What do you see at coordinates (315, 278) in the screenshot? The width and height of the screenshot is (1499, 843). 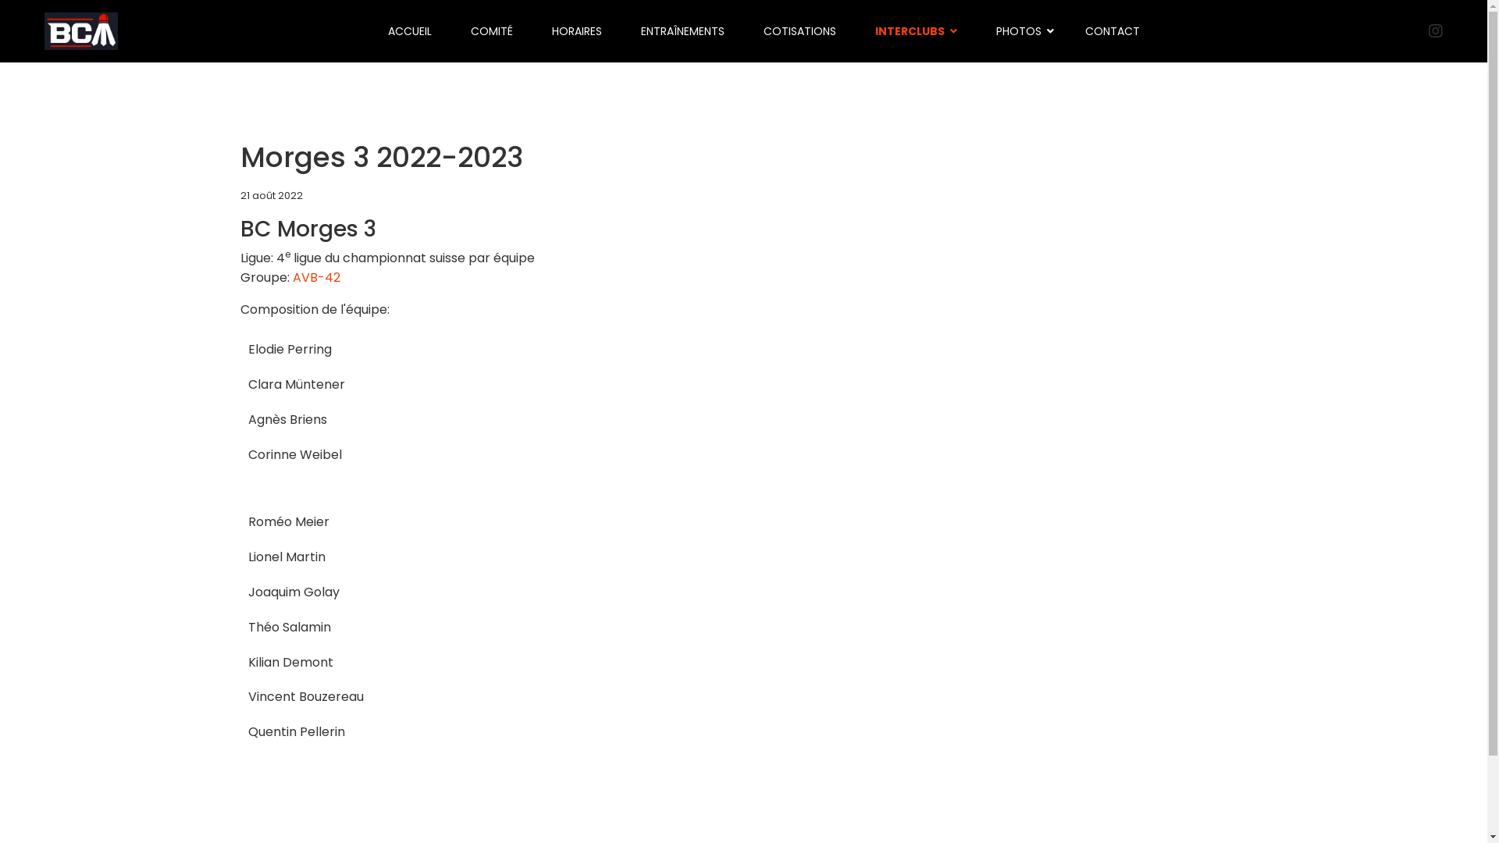 I see `AVB-42` at bounding box center [315, 278].